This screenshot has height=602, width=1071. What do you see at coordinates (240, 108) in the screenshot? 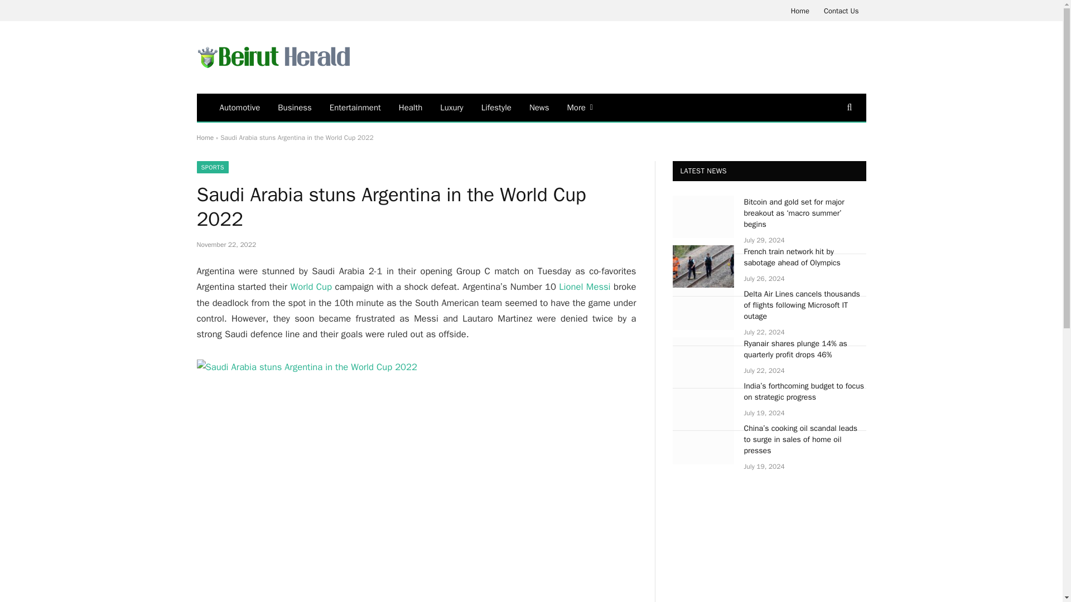
I see `Automotive` at bounding box center [240, 108].